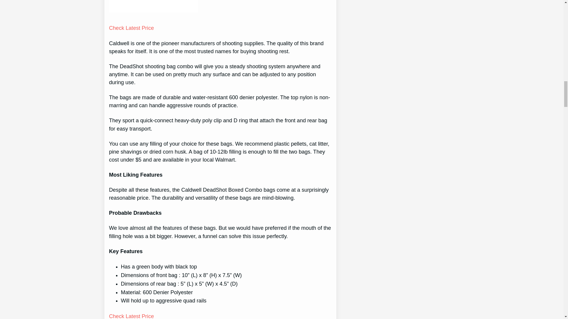  What do you see at coordinates (131, 28) in the screenshot?
I see `Check Latest Price` at bounding box center [131, 28].